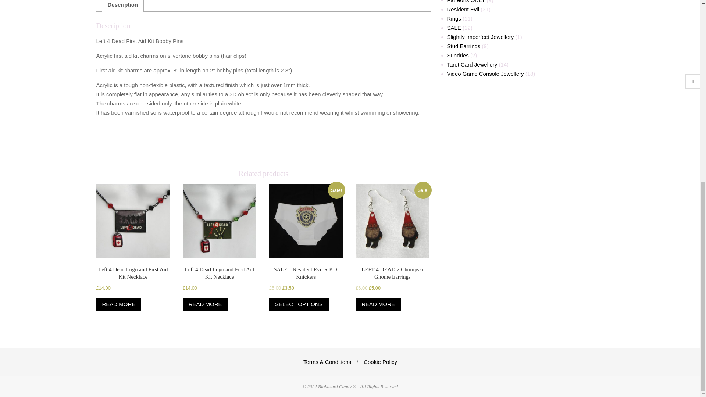 Image resolution: width=706 pixels, height=397 pixels. I want to click on Description, so click(122, 6).